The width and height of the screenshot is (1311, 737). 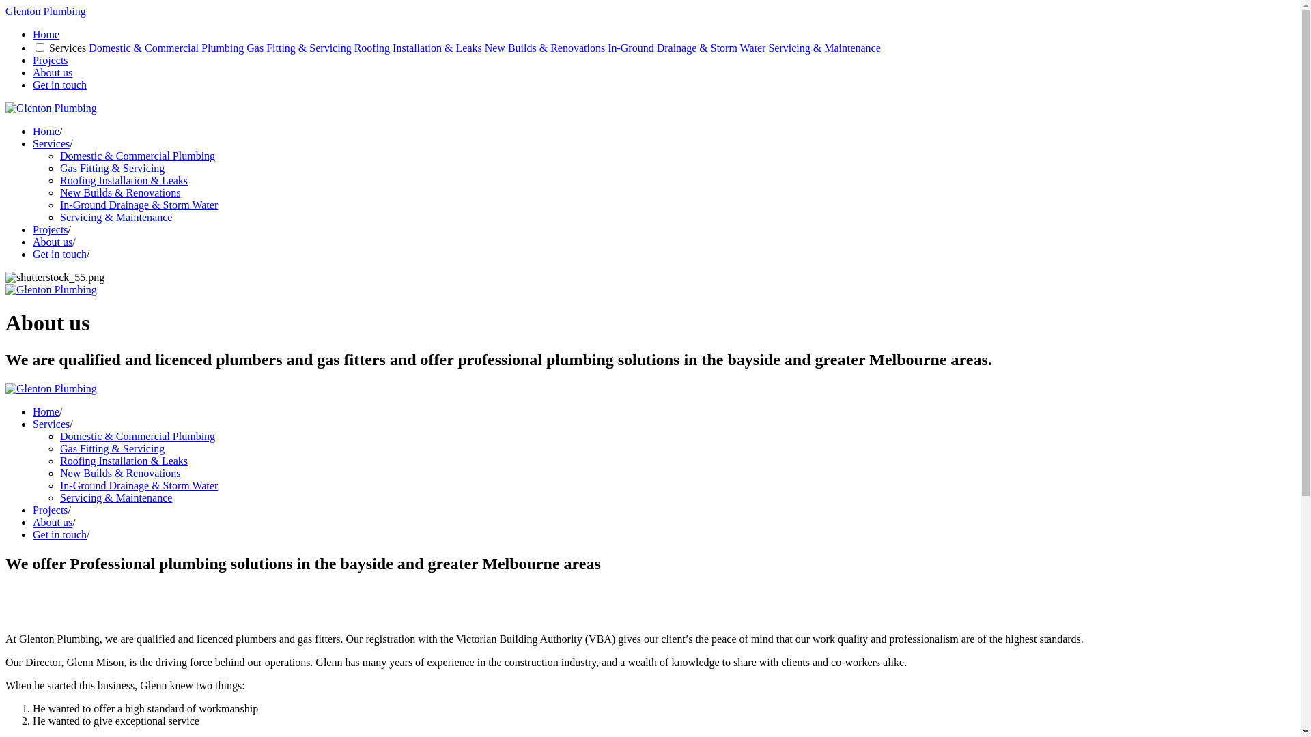 I want to click on Home, so click(x=46, y=412).